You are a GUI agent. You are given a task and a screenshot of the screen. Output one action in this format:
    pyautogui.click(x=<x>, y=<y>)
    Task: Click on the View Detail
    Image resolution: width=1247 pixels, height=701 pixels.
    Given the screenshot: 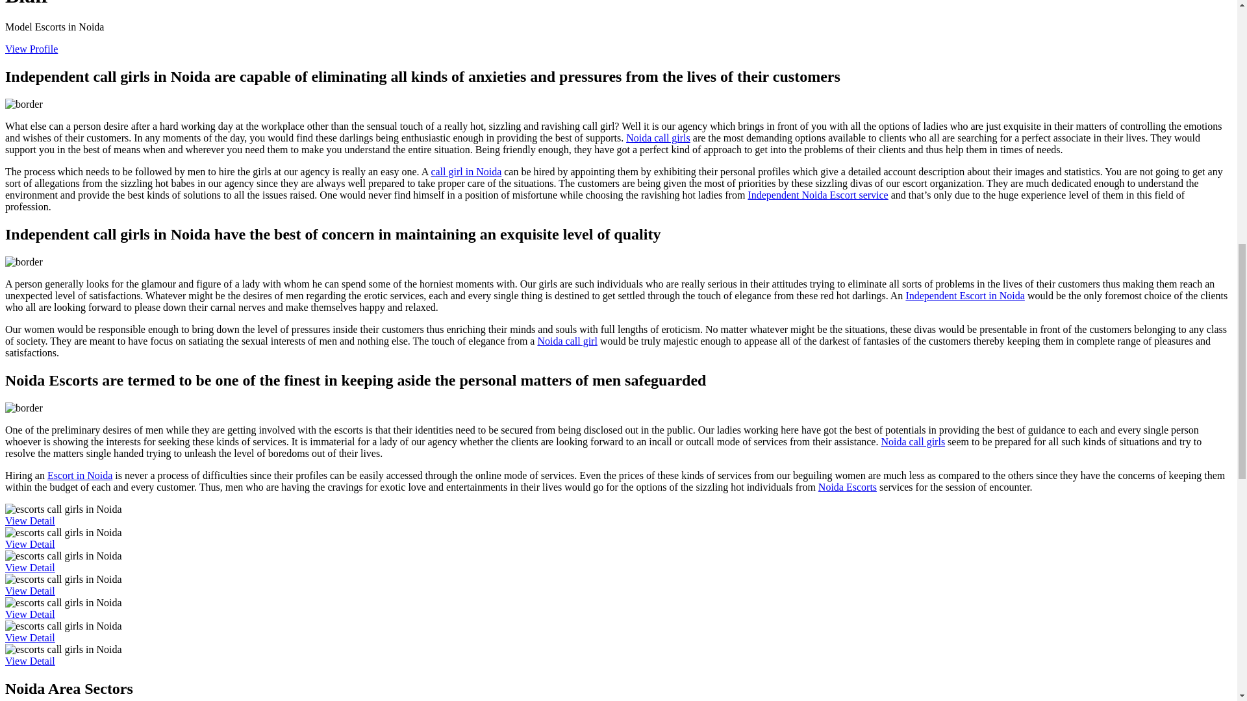 What is the action you would take?
    pyautogui.click(x=30, y=521)
    